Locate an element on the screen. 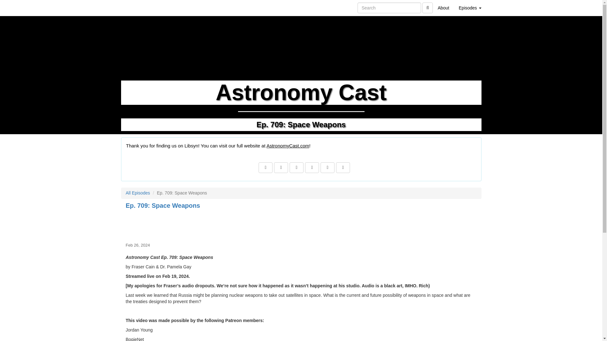 This screenshot has width=607, height=341. Ep. 709: Space Weapons is located at coordinates (301, 225).